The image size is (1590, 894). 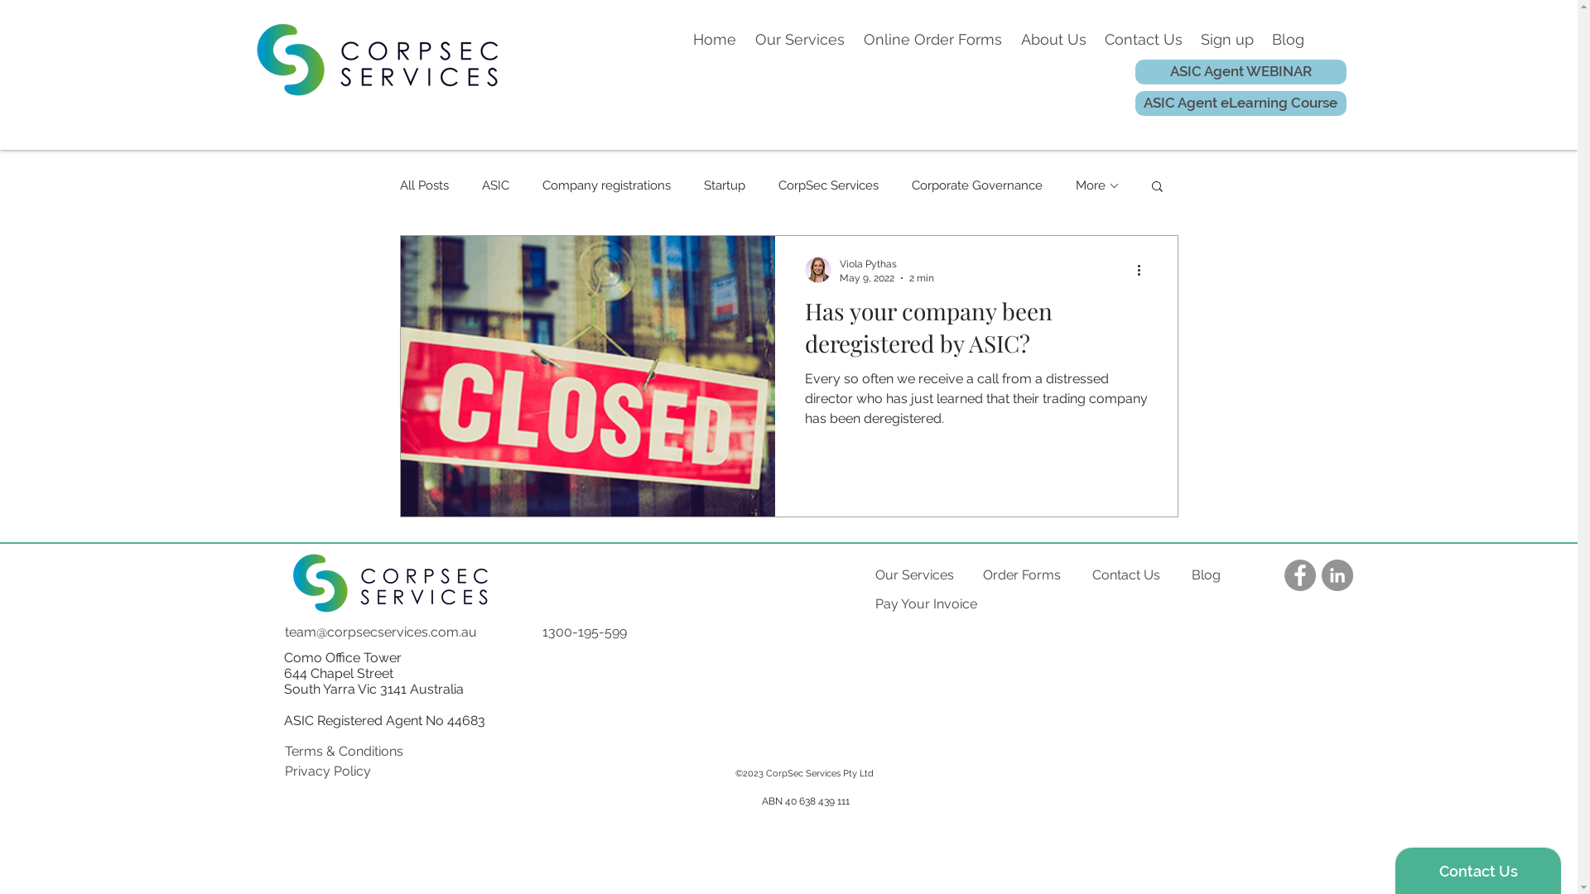 What do you see at coordinates (715, 40) in the screenshot?
I see `Home` at bounding box center [715, 40].